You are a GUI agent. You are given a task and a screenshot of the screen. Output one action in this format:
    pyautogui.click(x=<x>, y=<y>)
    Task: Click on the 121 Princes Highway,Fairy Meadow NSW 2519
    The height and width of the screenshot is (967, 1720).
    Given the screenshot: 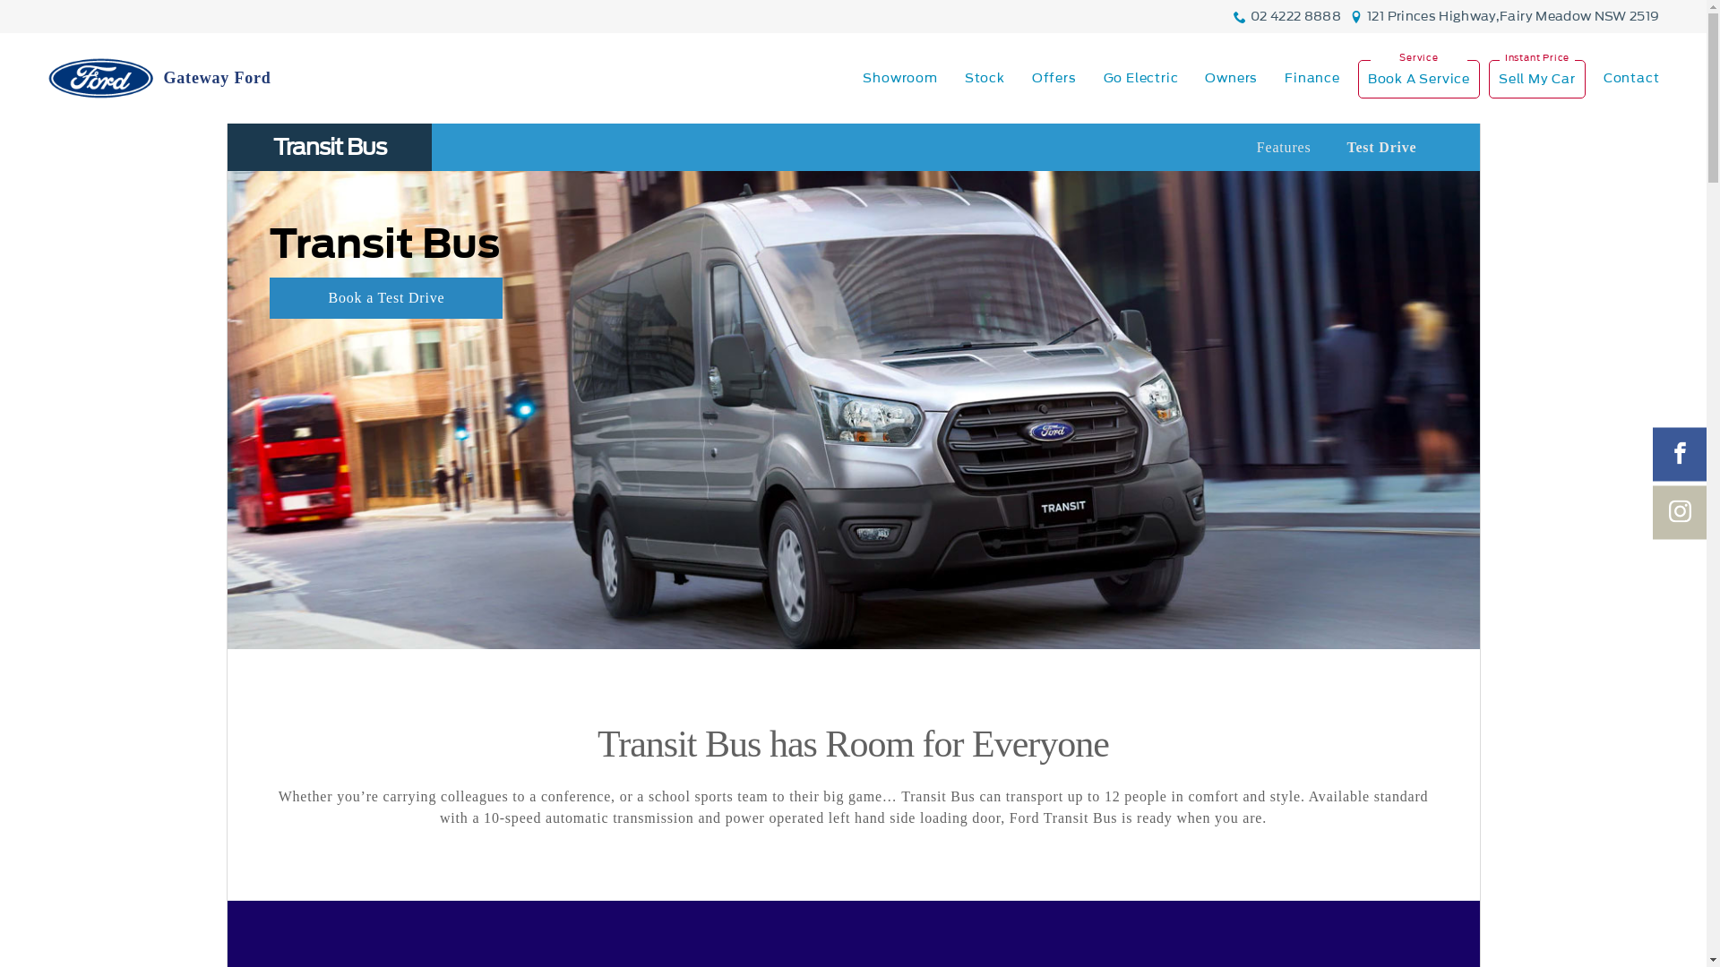 What is the action you would take?
    pyautogui.click(x=1513, y=16)
    